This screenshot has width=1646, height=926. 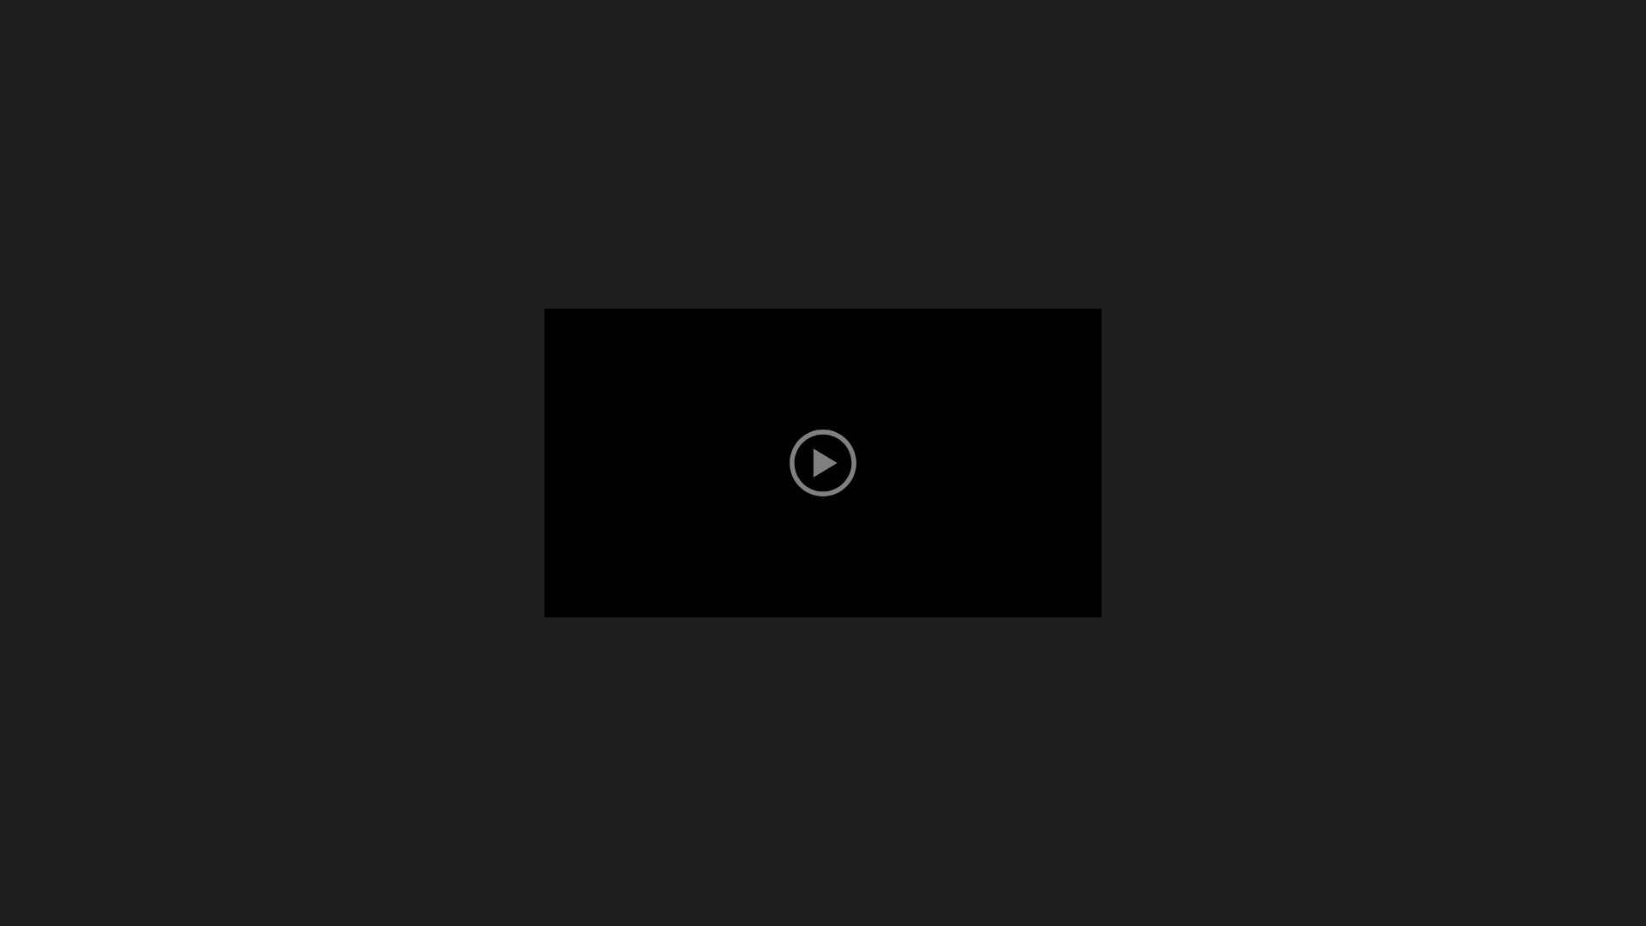 What do you see at coordinates (1611, 27) in the screenshot?
I see `t & c` at bounding box center [1611, 27].